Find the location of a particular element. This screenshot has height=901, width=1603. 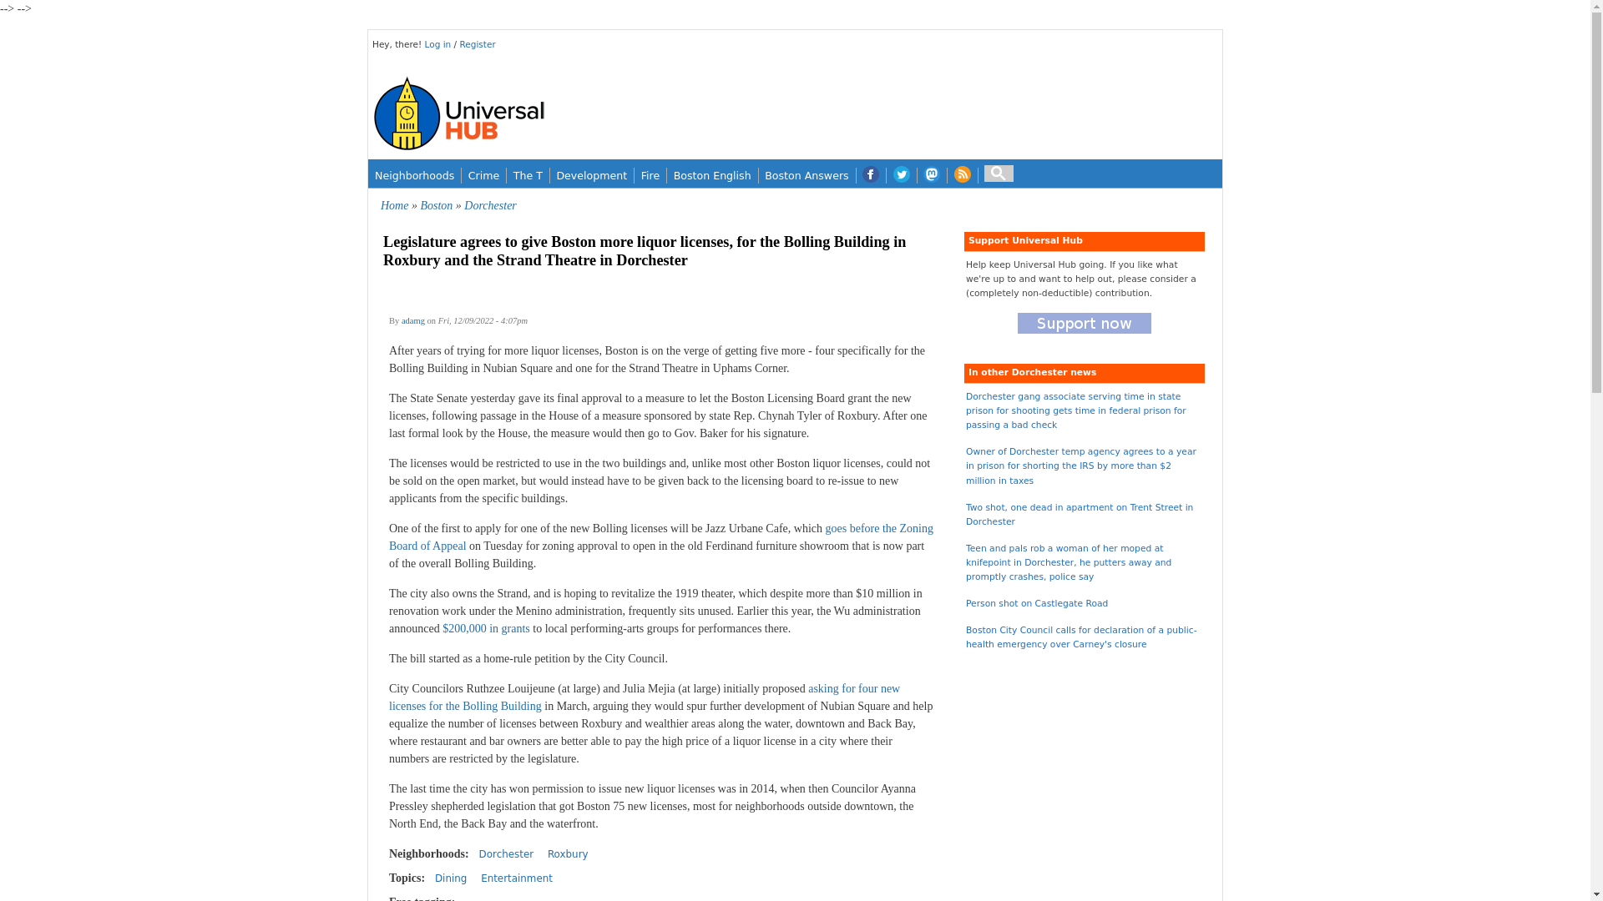

goes before the Zoning Board of Appeal is located at coordinates (661, 537).